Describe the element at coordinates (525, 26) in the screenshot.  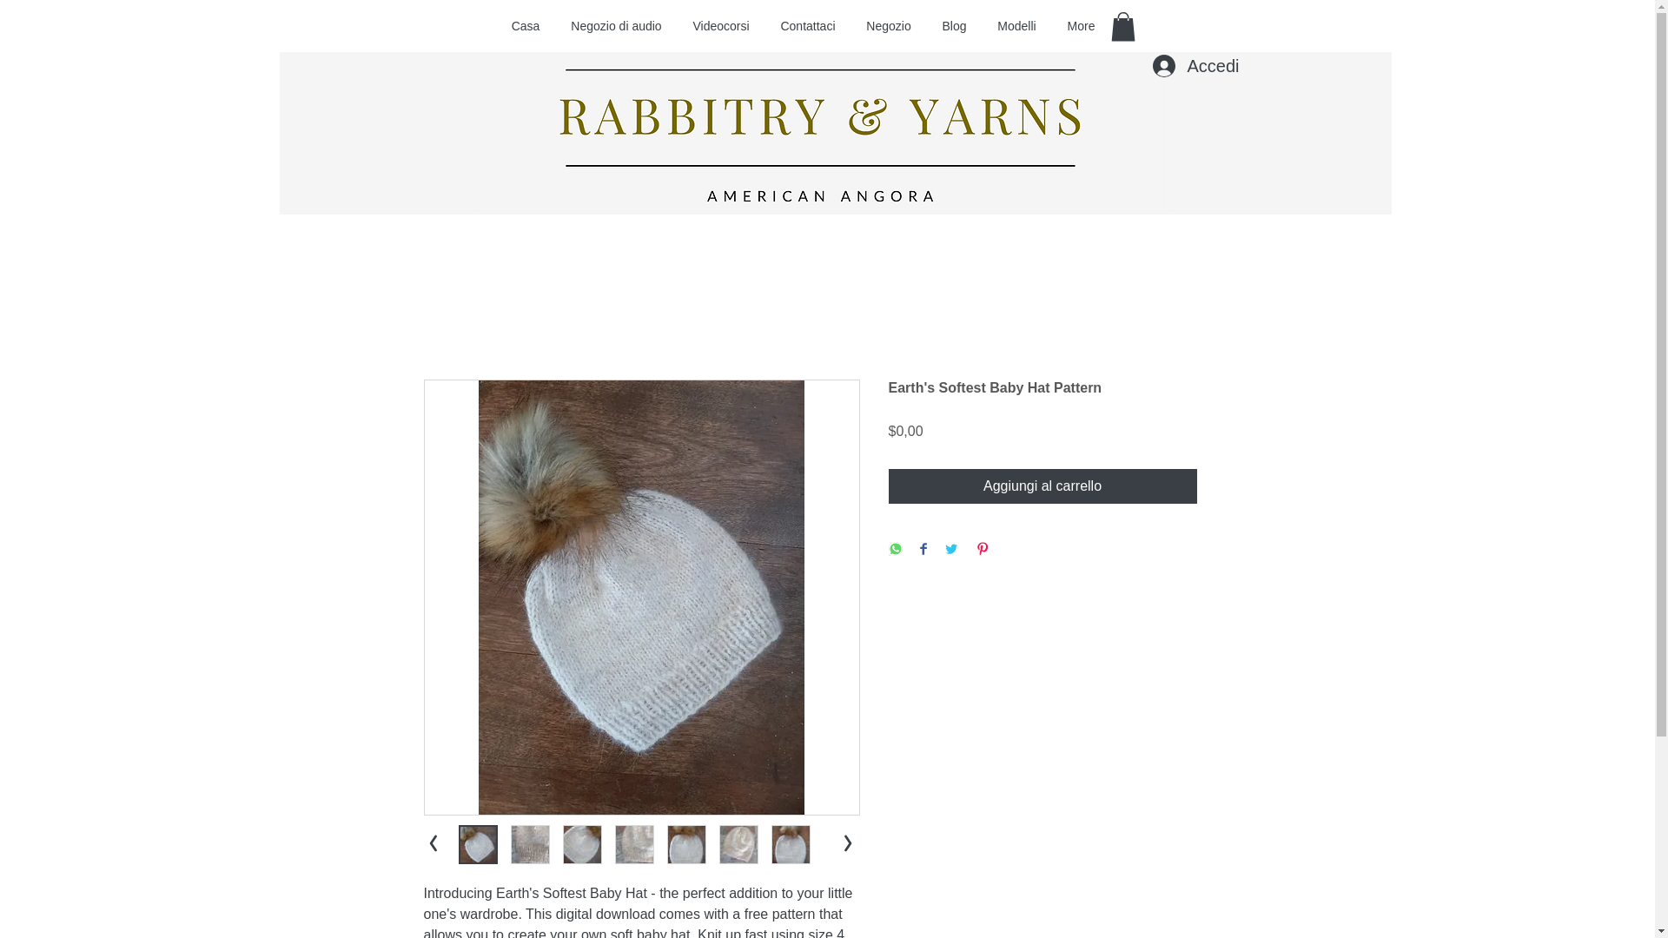
I see `Casa` at that location.